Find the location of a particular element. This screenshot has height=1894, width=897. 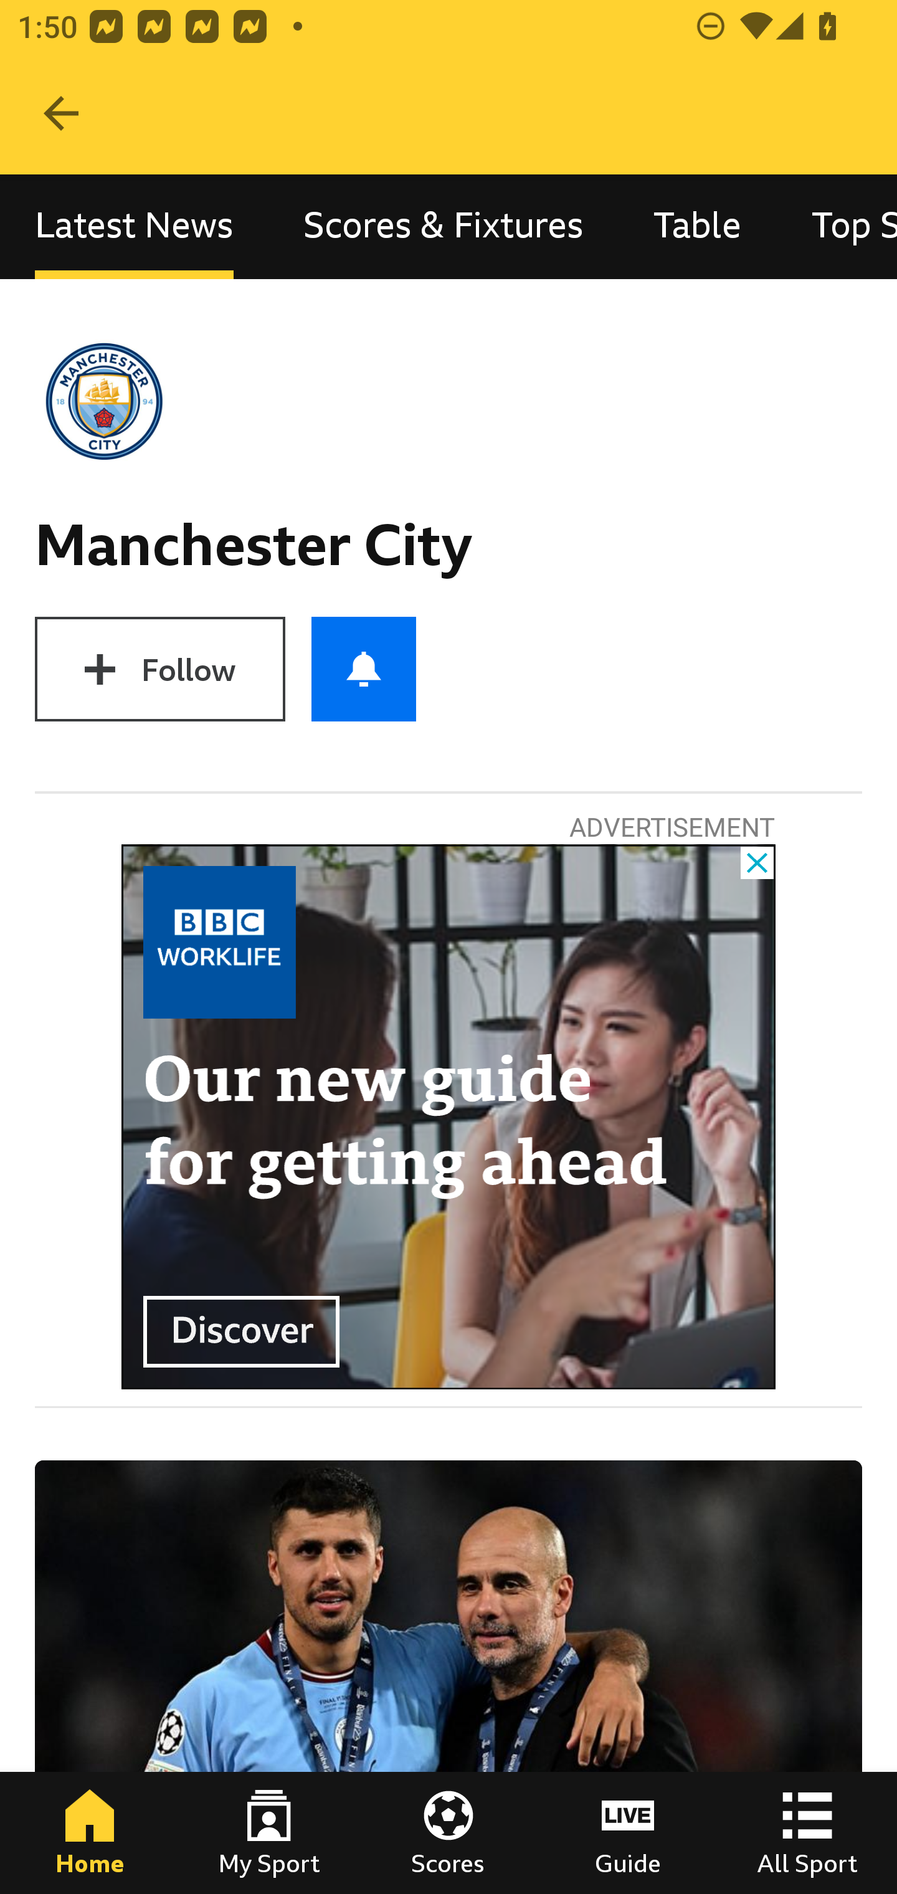

Follow Manchester City Follow is located at coordinates (159, 669).